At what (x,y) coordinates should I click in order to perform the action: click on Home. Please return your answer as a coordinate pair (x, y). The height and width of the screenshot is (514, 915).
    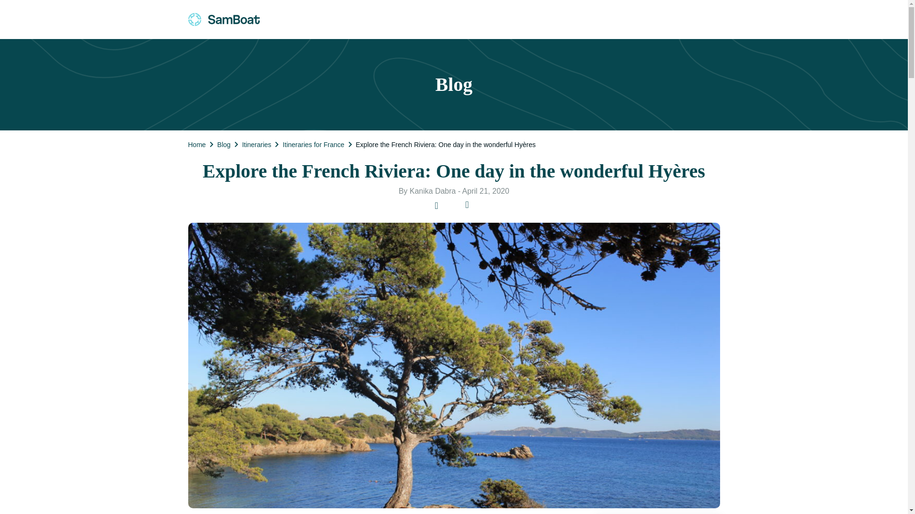
    Looking at the image, I should click on (196, 144).